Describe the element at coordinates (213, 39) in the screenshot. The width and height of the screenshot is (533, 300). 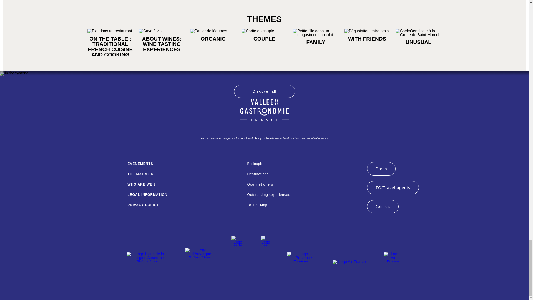
I see `ORGANIC` at that location.